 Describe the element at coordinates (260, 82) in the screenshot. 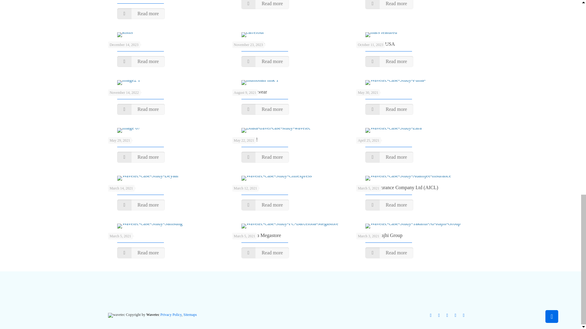

I see `LINK Sportswear 12` at that location.